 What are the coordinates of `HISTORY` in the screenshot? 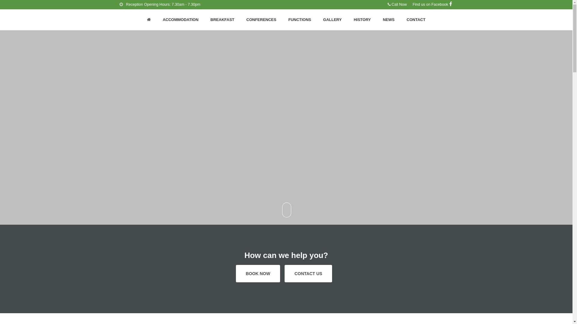 It's located at (362, 20).